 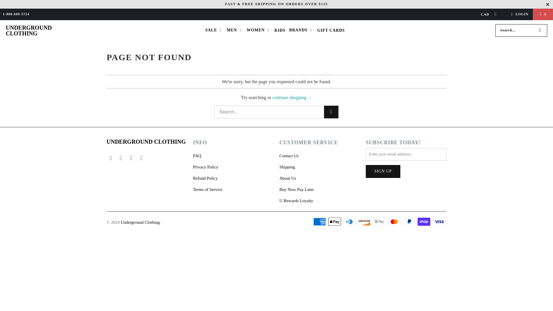 What do you see at coordinates (424, 222) in the screenshot?
I see `Shop Pay` at bounding box center [424, 222].